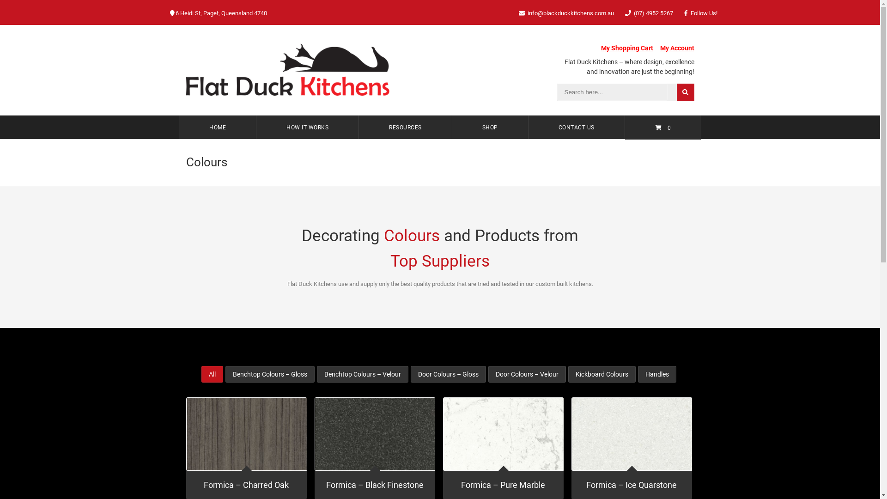 The height and width of the screenshot is (499, 887). Describe the element at coordinates (406, 128) in the screenshot. I see `RESOURCES` at that location.